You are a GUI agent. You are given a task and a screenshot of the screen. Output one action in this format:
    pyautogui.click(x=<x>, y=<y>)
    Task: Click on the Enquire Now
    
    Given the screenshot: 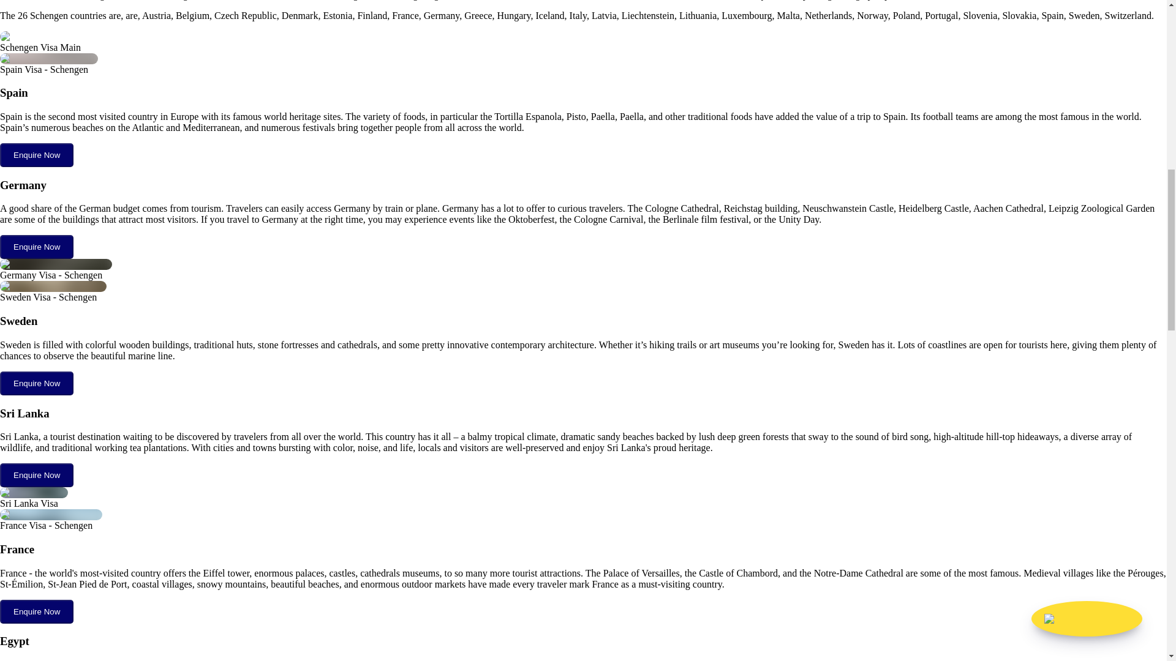 What is the action you would take?
    pyautogui.click(x=37, y=154)
    